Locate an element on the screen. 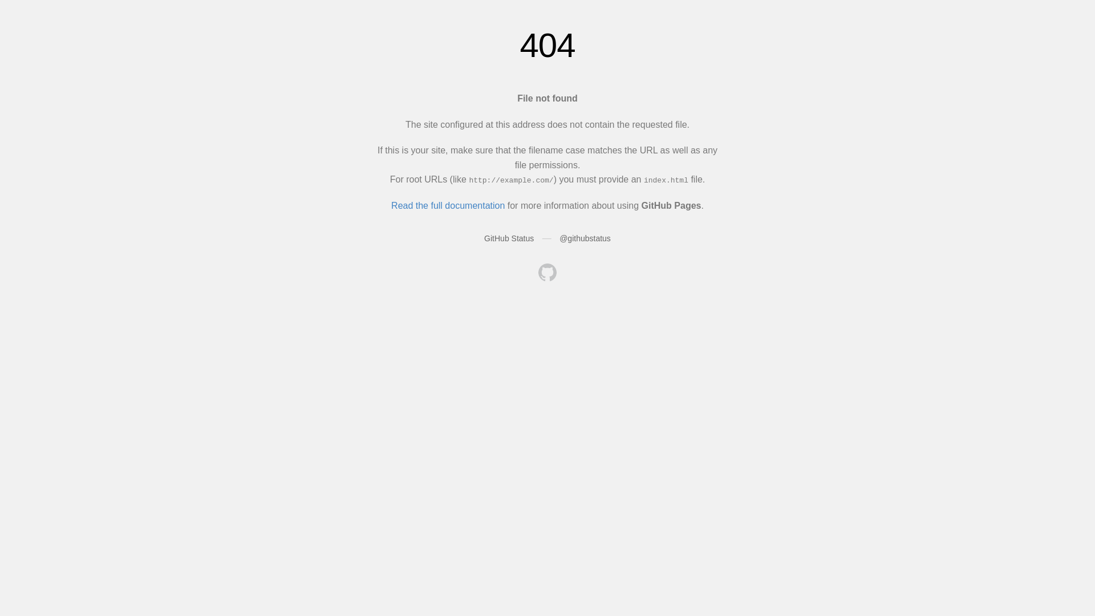 This screenshot has height=616, width=1095. GitHub Status is located at coordinates (509, 238).